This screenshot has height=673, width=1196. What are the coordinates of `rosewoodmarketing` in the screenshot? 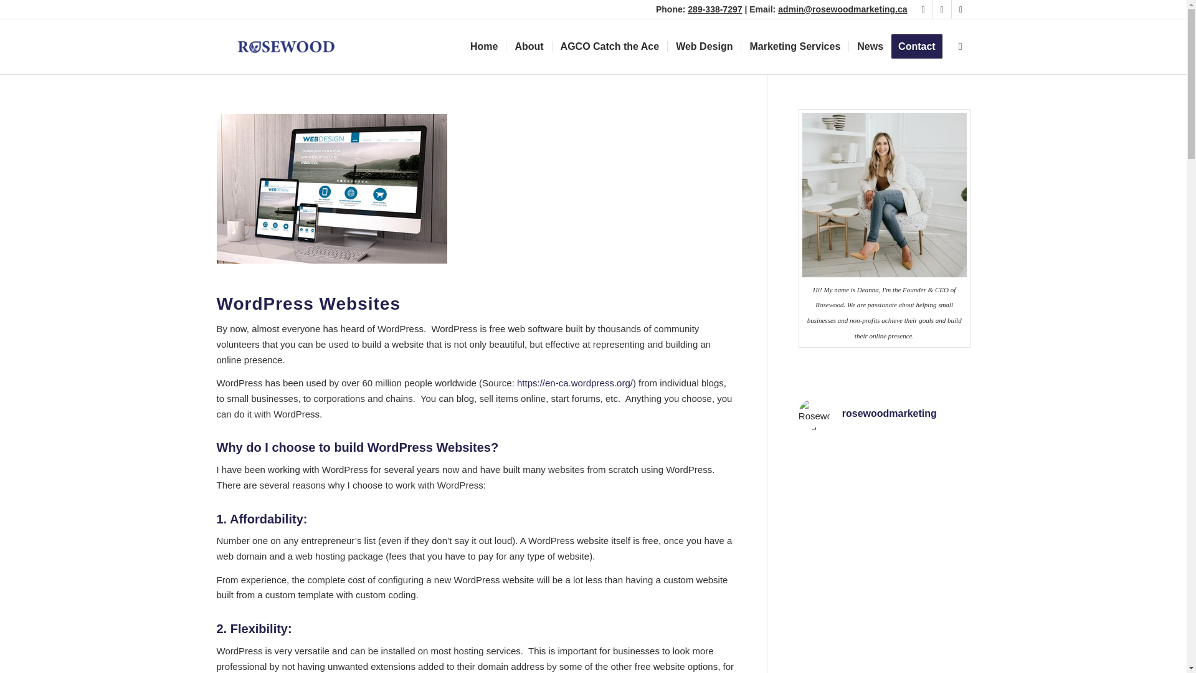 It's located at (885, 414).